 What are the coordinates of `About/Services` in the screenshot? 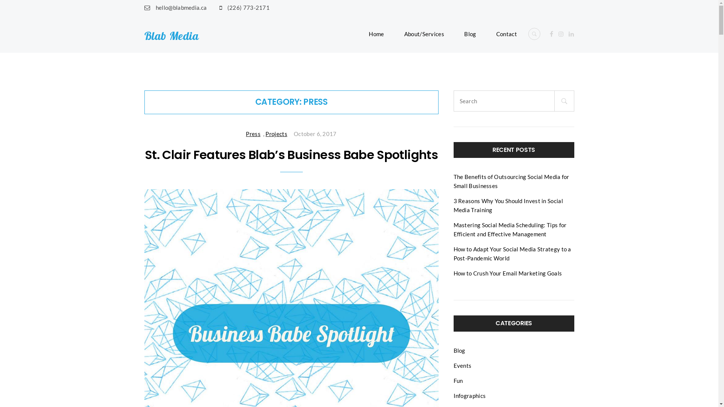 It's located at (424, 34).